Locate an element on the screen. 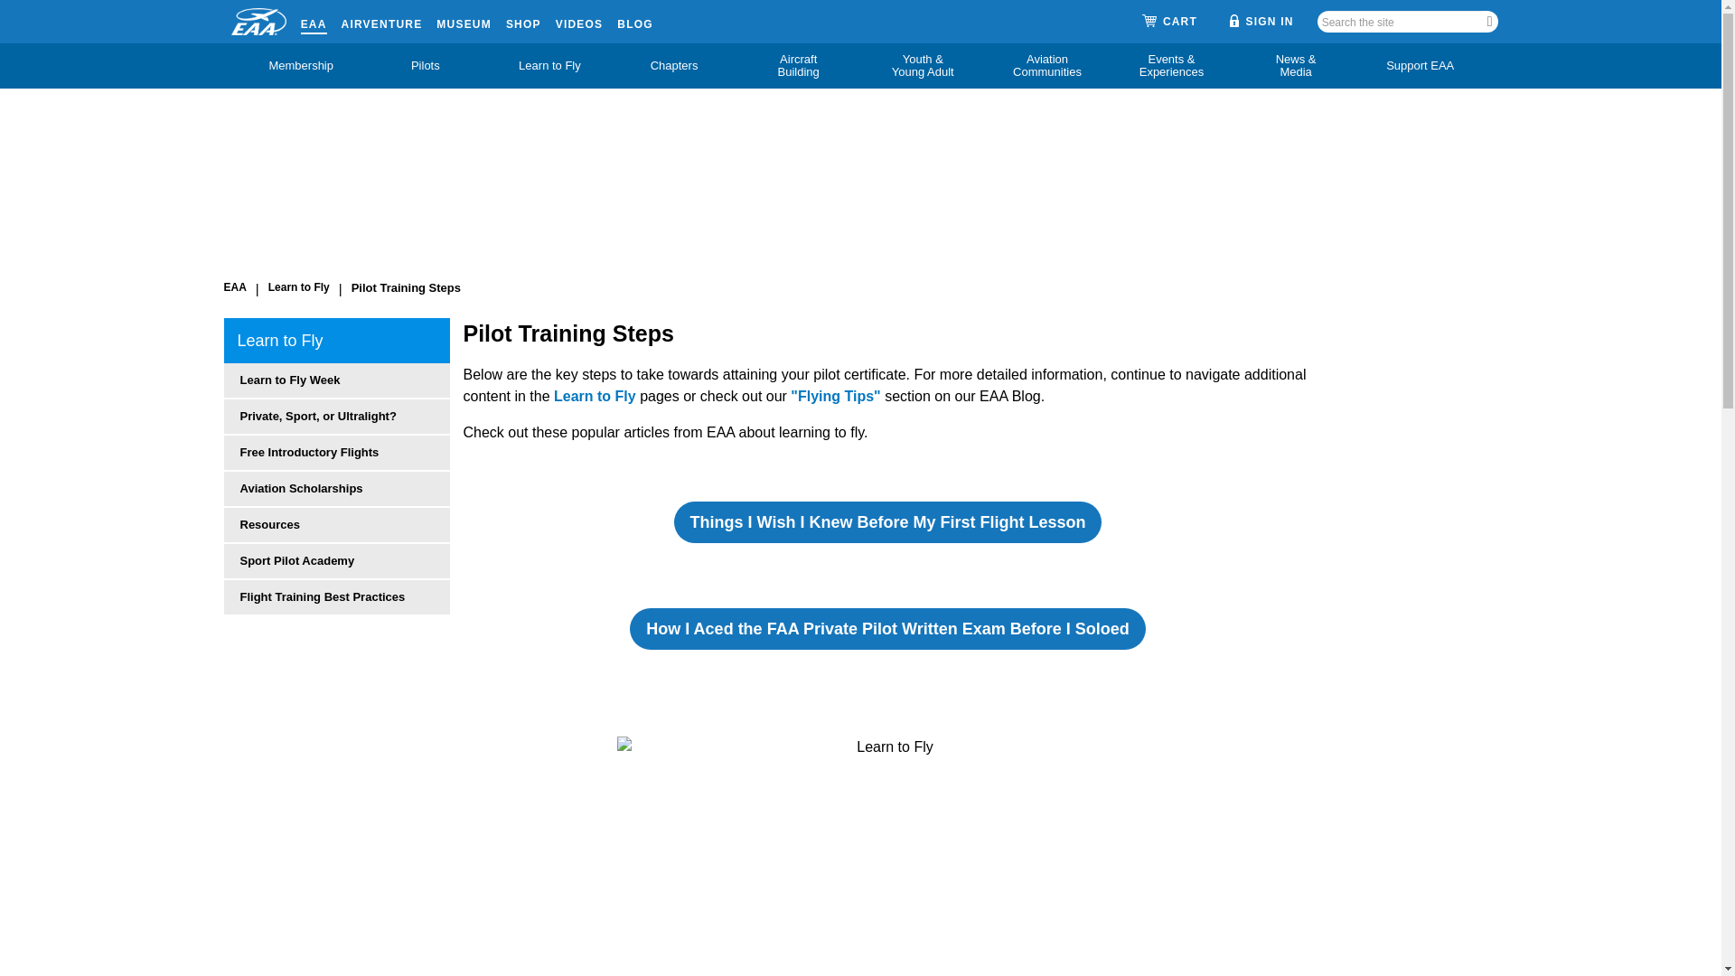 This screenshot has height=976, width=1735. SIGN IN is located at coordinates (1261, 21).